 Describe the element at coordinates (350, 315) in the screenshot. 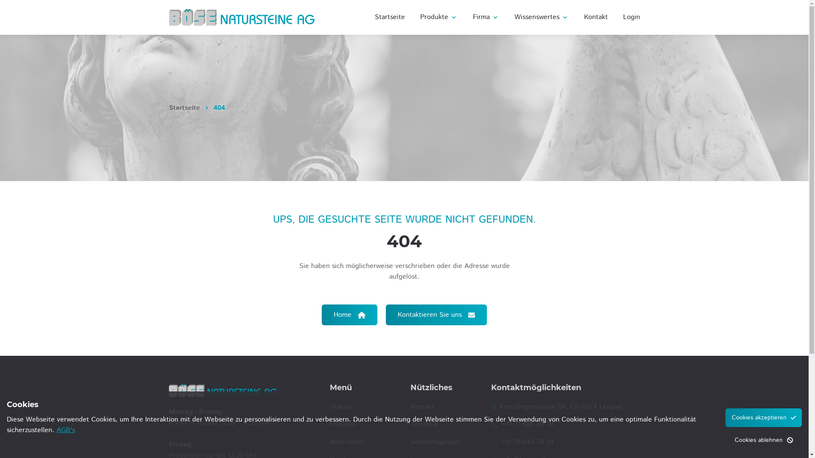

I see `Home` at that location.